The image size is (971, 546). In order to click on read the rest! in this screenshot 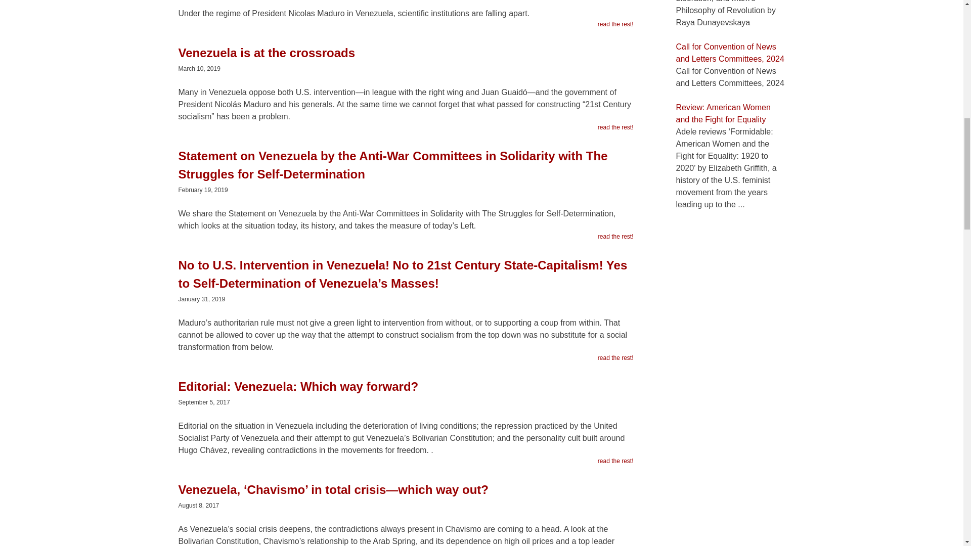, I will do `click(616, 358)`.